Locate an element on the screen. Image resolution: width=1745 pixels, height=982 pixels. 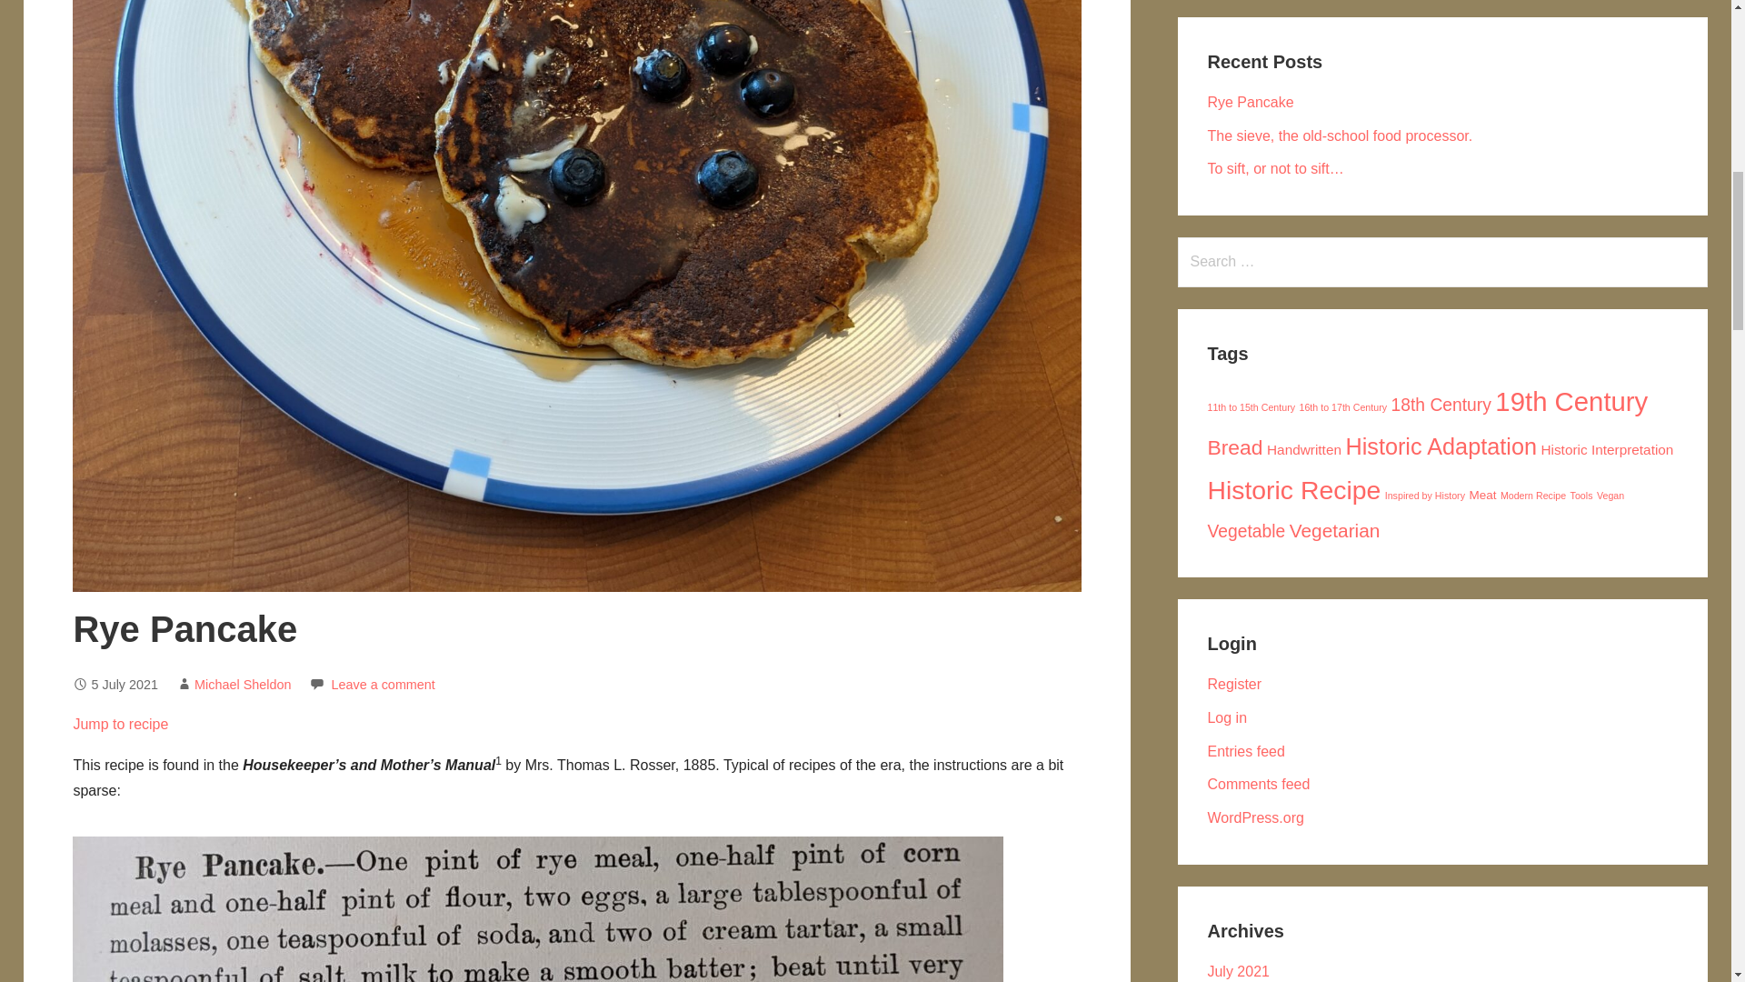
11th to 15th Century is located at coordinates (1251, 406).